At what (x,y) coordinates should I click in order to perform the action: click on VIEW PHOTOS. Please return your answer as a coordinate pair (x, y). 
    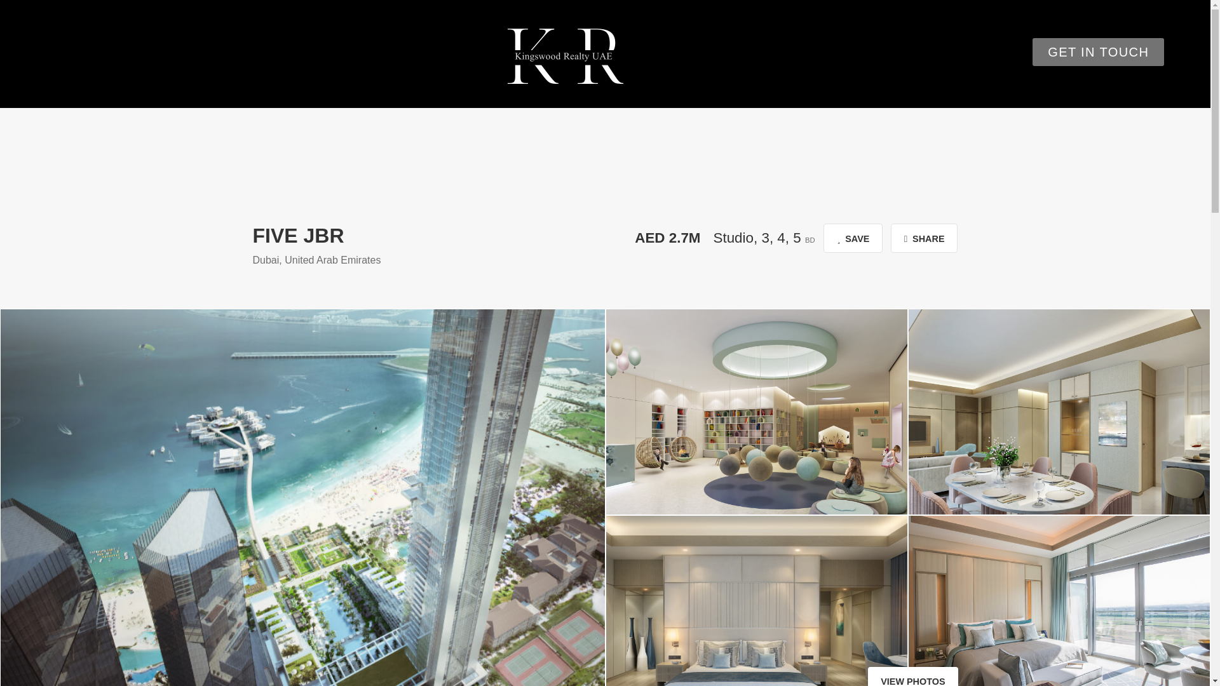
    Looking at the image, I should click on (912, 676).